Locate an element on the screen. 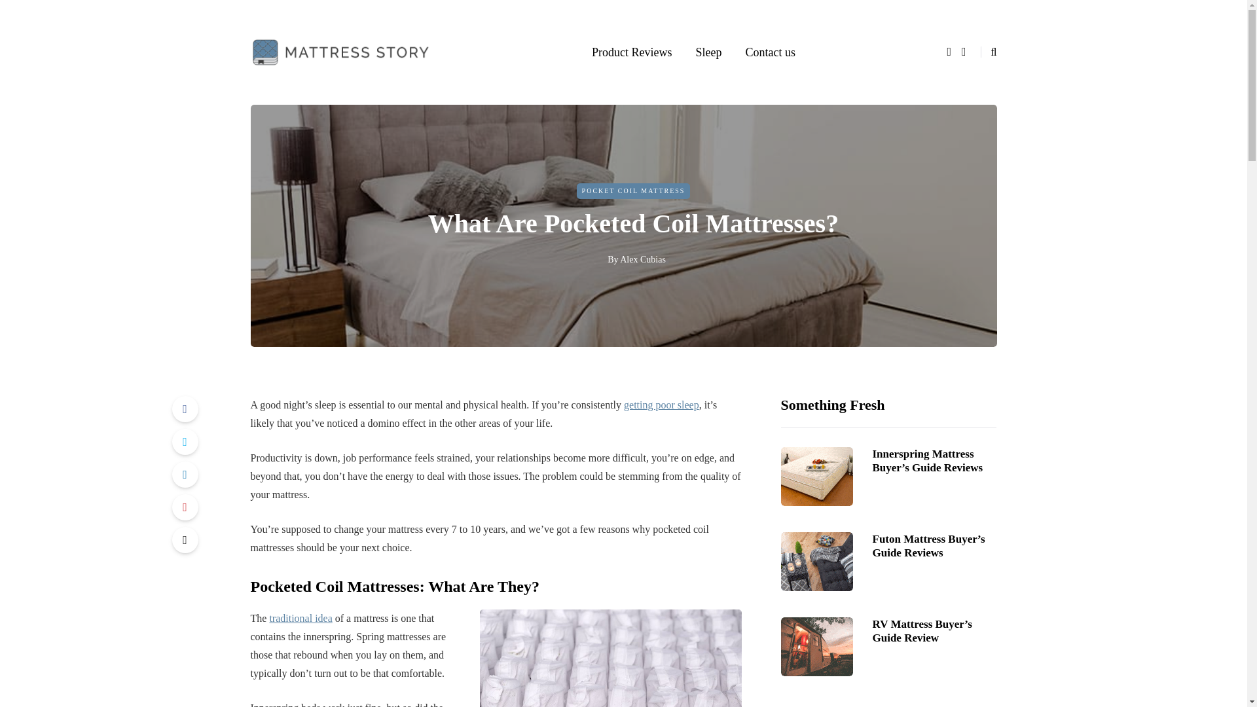  Tweet this is located at coordinates (184, 441).